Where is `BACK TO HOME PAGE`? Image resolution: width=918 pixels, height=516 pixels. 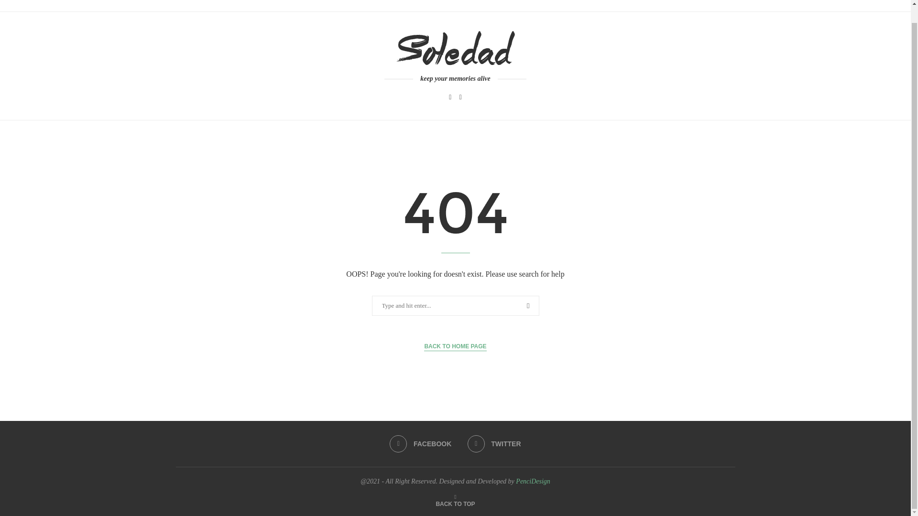 BACK TO HOME PAGE is located at coordinates (455, 347).